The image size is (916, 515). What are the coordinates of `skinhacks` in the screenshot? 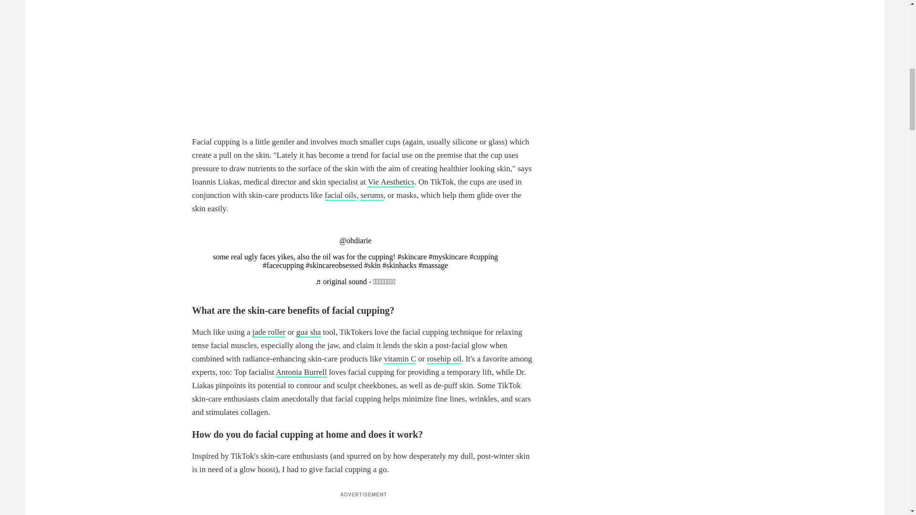 It's located at (400, 265).